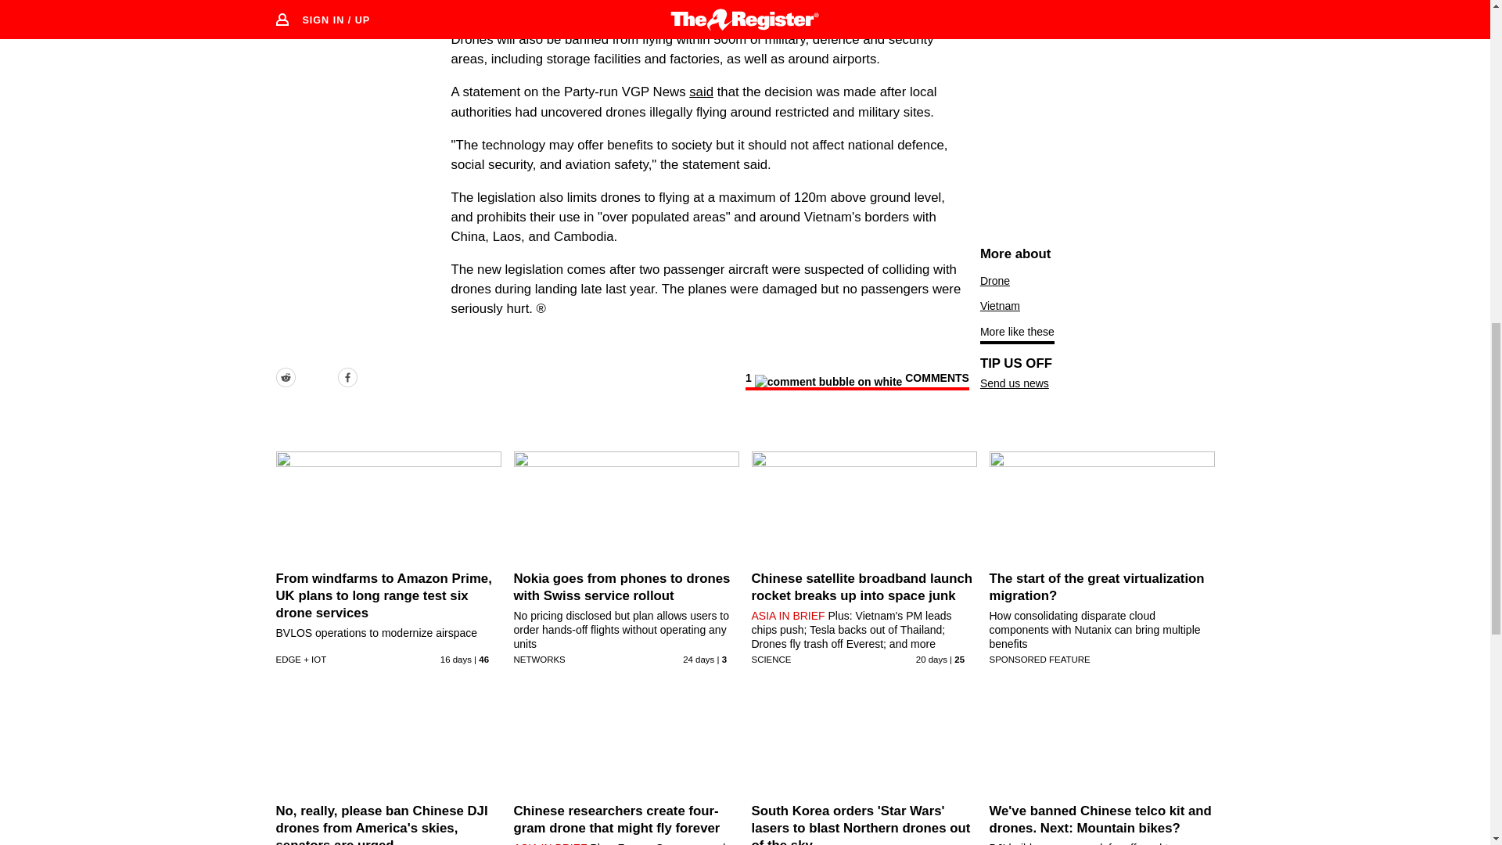  I want to click on View comments on this article, so click(857, 380).